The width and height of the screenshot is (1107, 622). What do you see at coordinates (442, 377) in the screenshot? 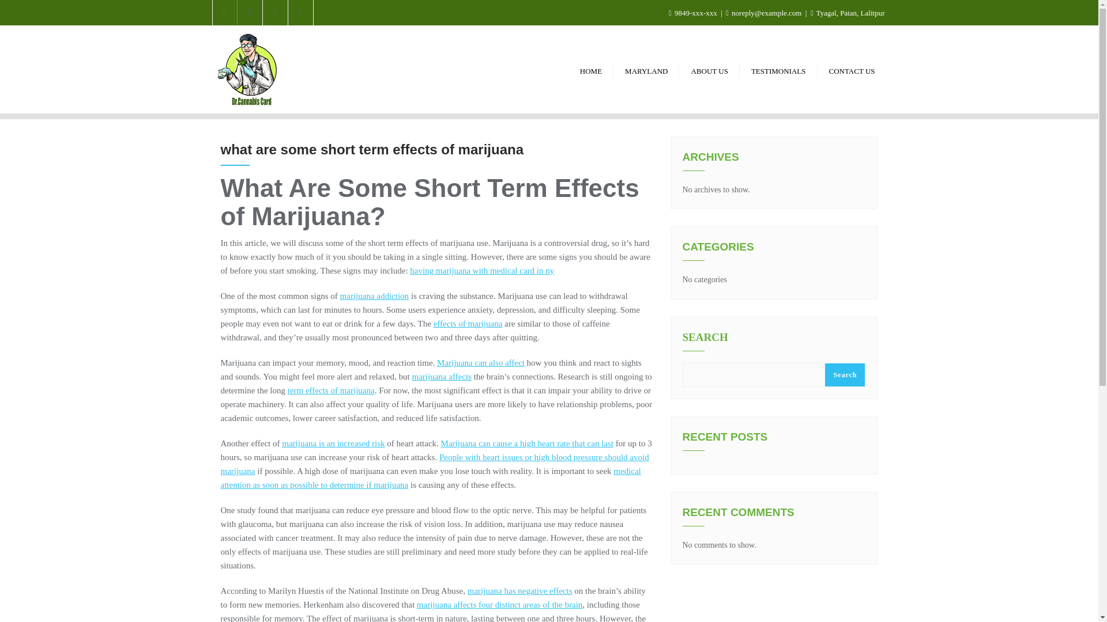
I see `marijuana affects` at bounding box center [442, 377].